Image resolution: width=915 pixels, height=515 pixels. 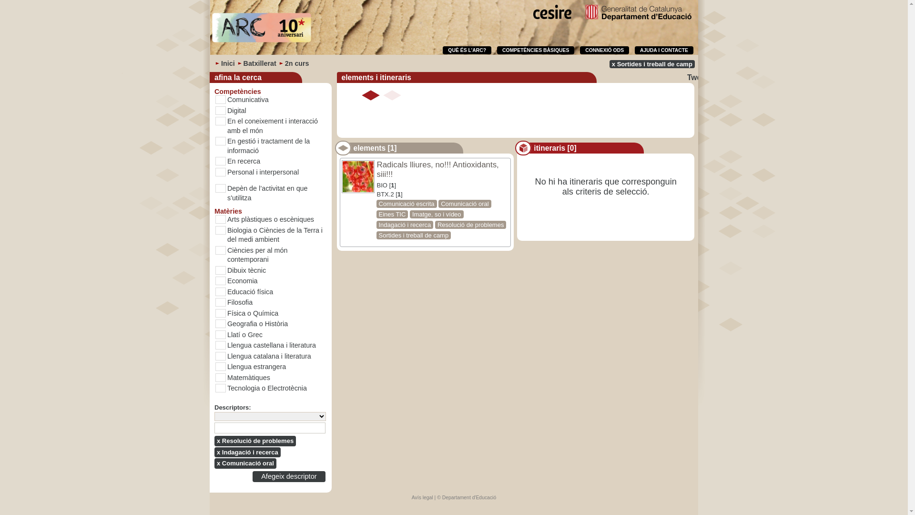 What do you see at coordinates (218, 453) in the screenshot?
I see `x` at bounding box center [218, 453].